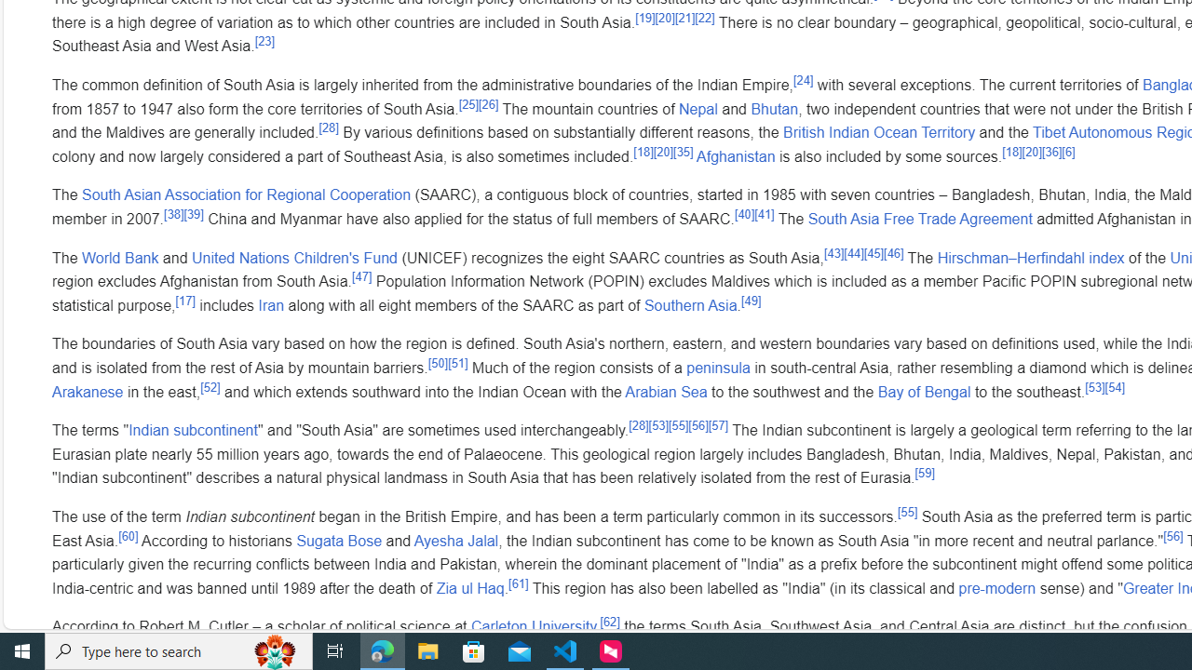 Image resolution: width=1192 pixels, height=670 pixels. Describe the element at coordinates (456, 540) in the screenshot. I see `Ayesha Jalal` at that location.